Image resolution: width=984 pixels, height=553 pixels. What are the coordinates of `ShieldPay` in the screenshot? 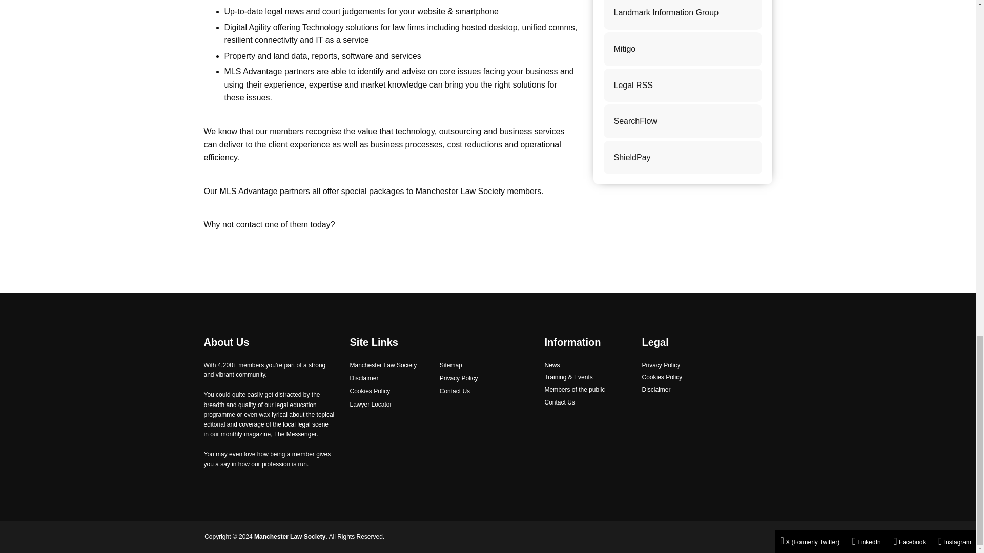 It's located at (683, 158).